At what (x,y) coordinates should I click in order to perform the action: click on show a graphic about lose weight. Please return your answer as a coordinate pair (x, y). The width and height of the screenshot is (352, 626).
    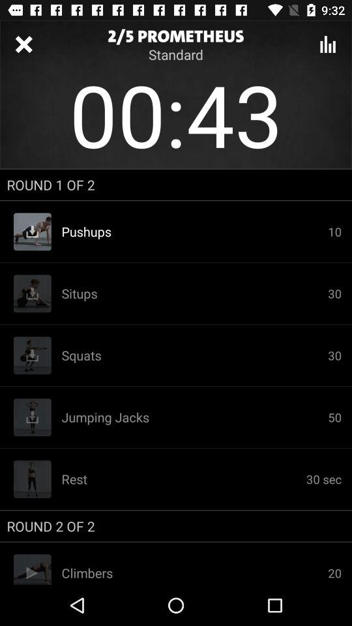
    Looking at the image, I should click on (328, 44).